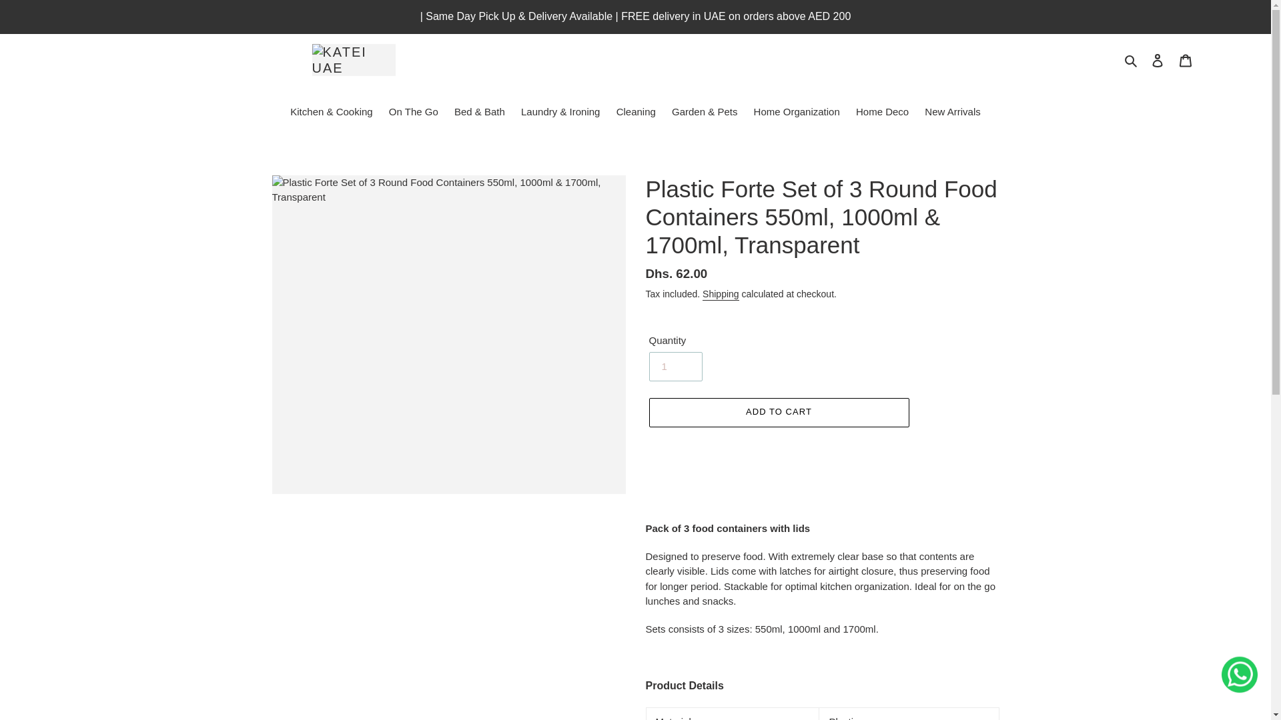 The image size is (1281, 720). I want to click on 1, so click(675, 367).